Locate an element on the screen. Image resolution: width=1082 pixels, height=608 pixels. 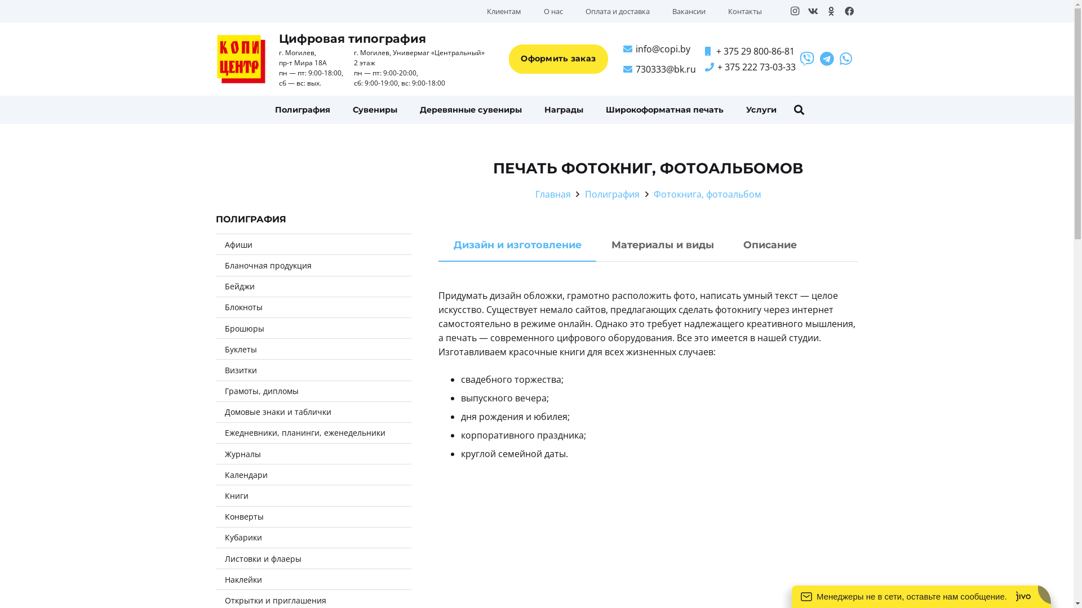
info@copi.by is located at coordinates (657, 49).